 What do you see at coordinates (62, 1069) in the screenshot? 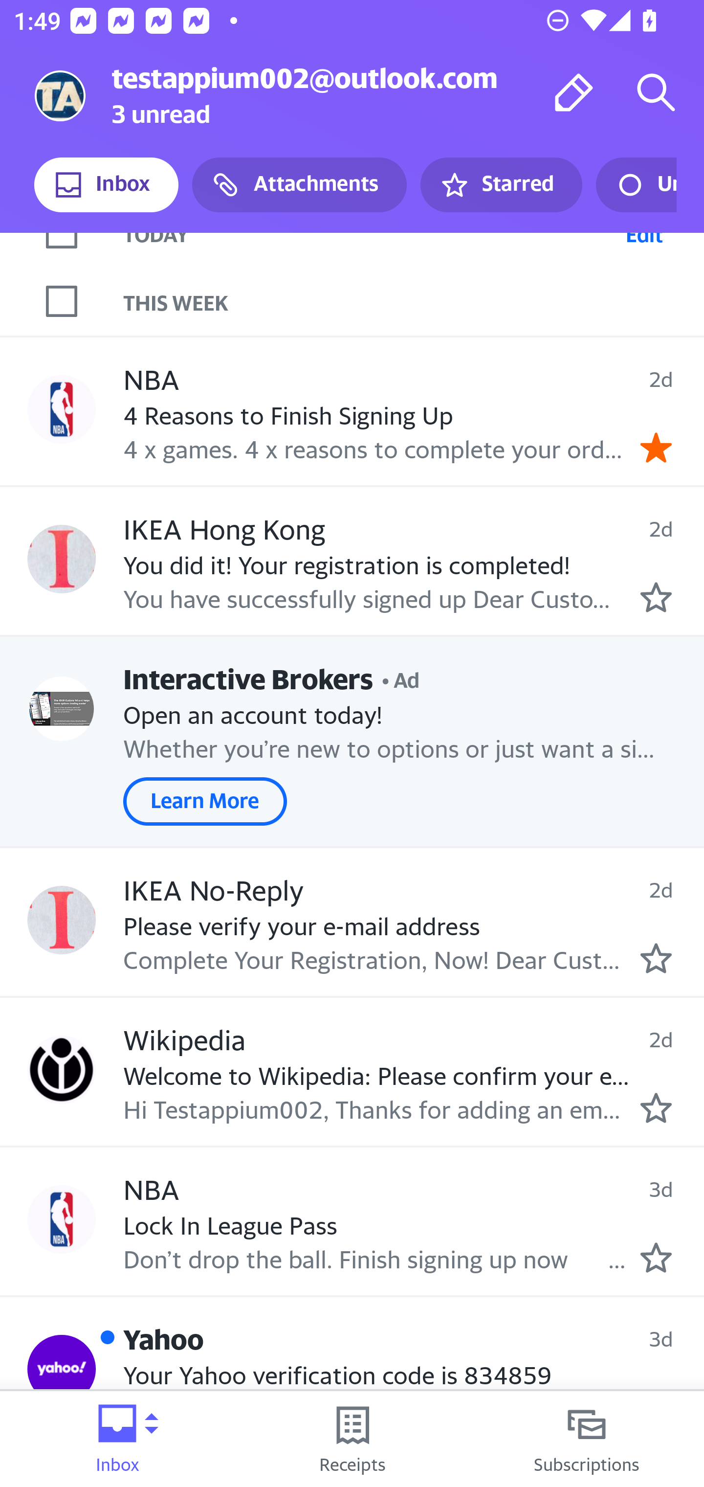
I see `Profile
Wikipedia` at bounding box center [62, 1069].